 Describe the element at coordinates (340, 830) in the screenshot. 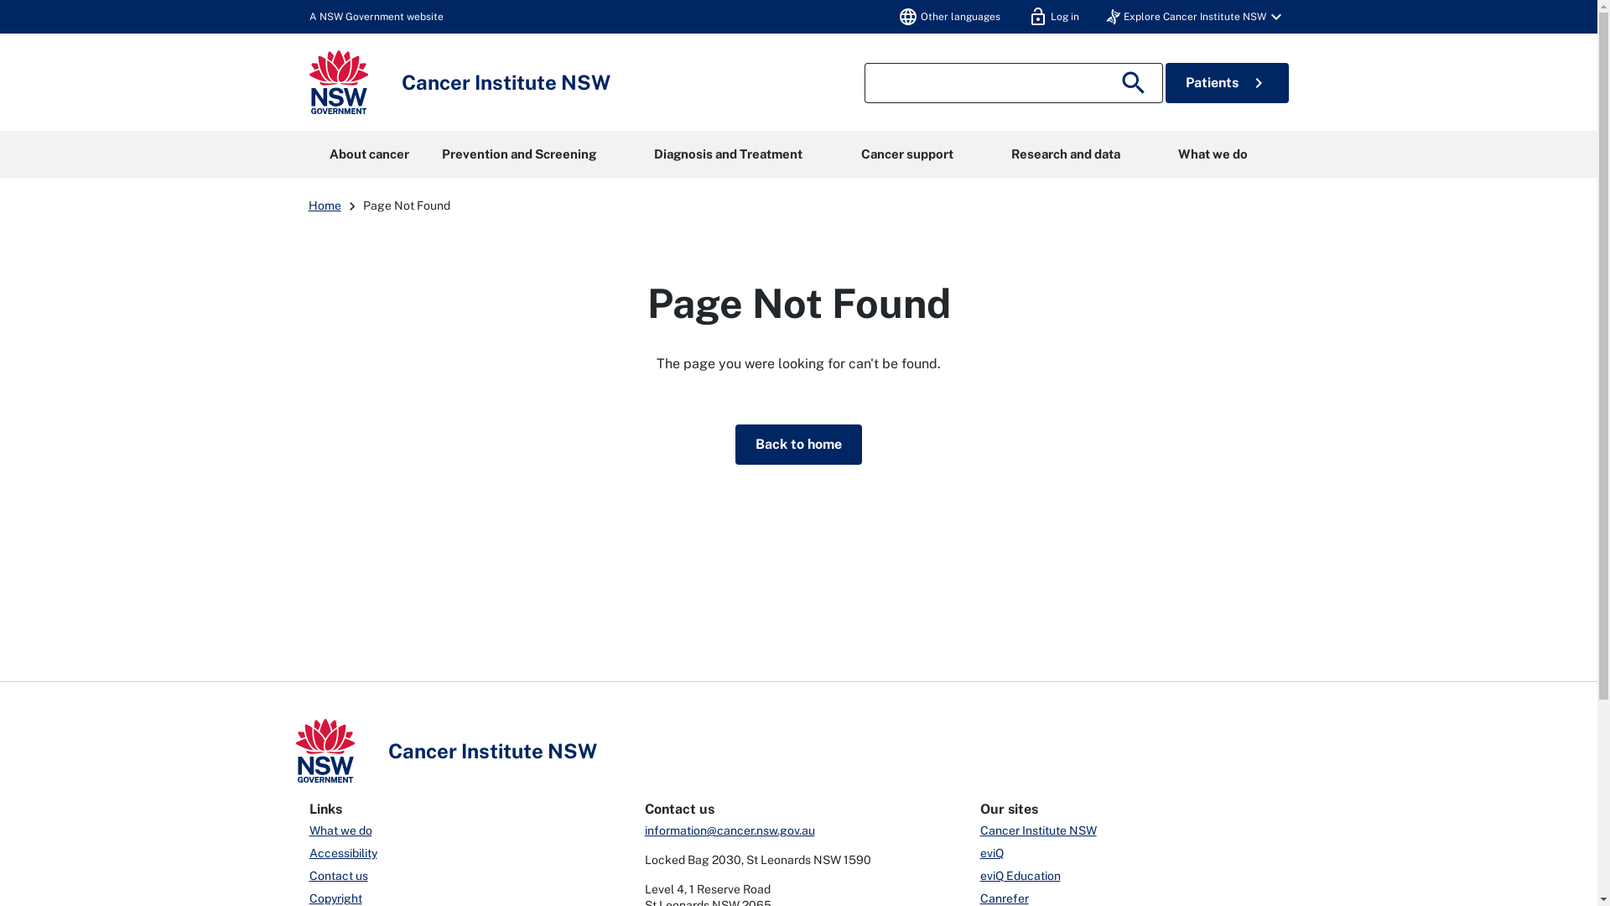

I see `What we do` at that location.